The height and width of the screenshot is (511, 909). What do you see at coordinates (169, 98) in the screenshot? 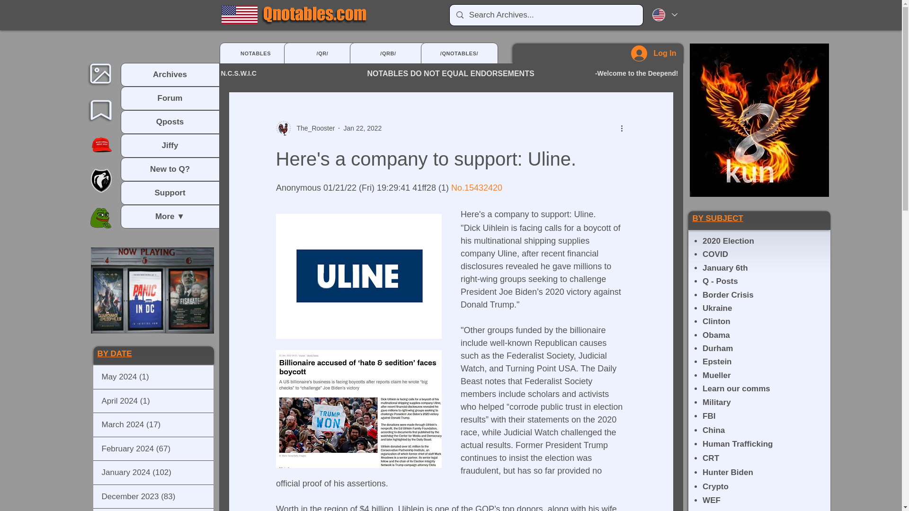
I see `Forum` at bounding box center [169, 98].